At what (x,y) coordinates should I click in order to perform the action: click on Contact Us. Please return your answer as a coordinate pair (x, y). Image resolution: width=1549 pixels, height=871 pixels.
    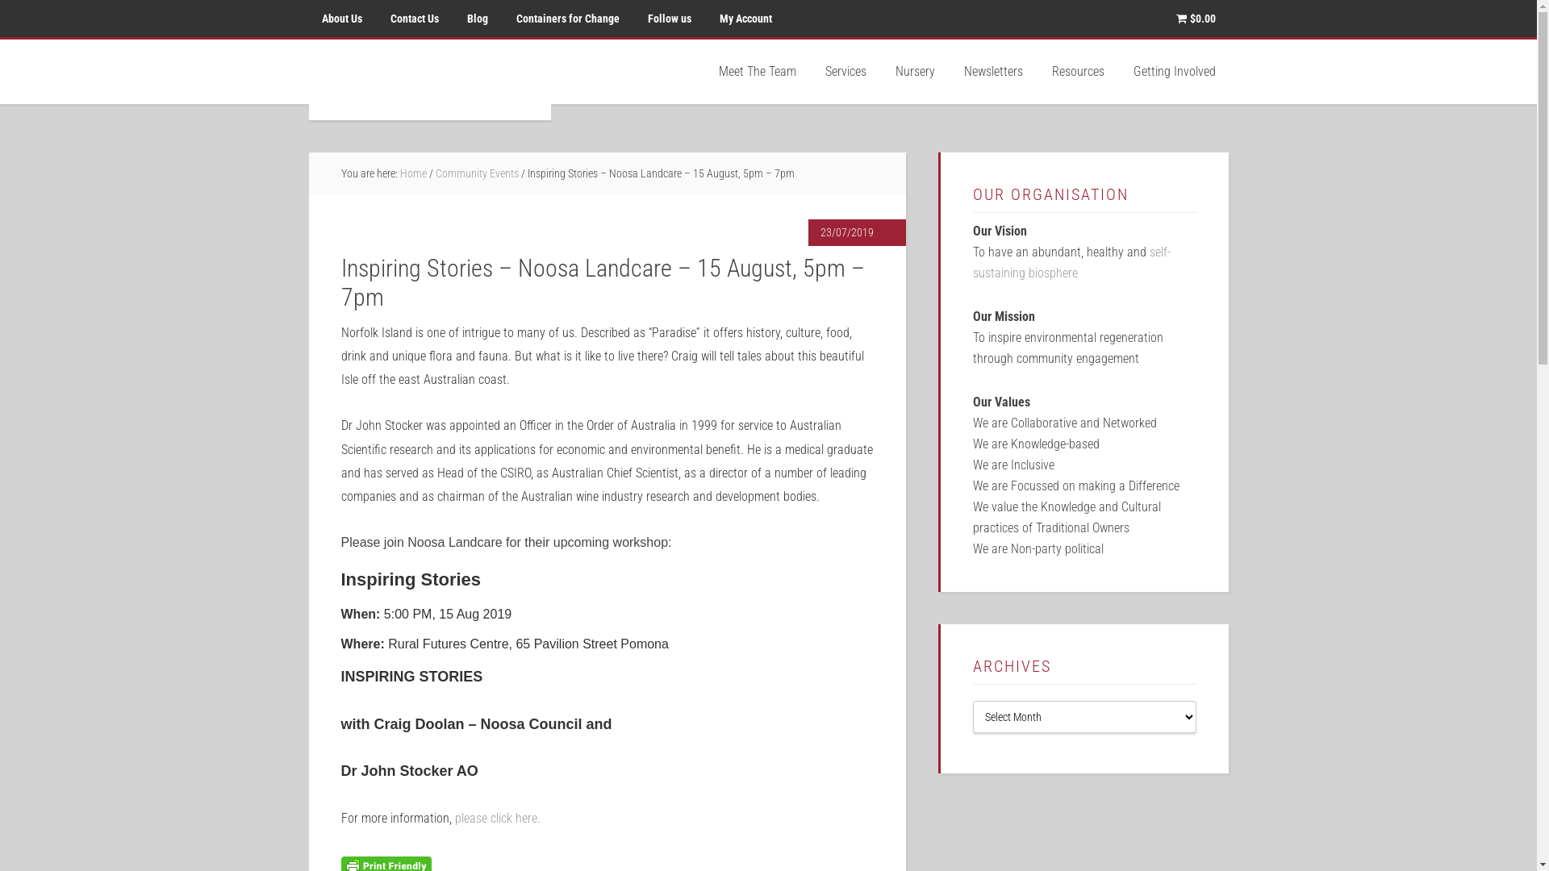
    Looking at the image, I should click on (415, 19).